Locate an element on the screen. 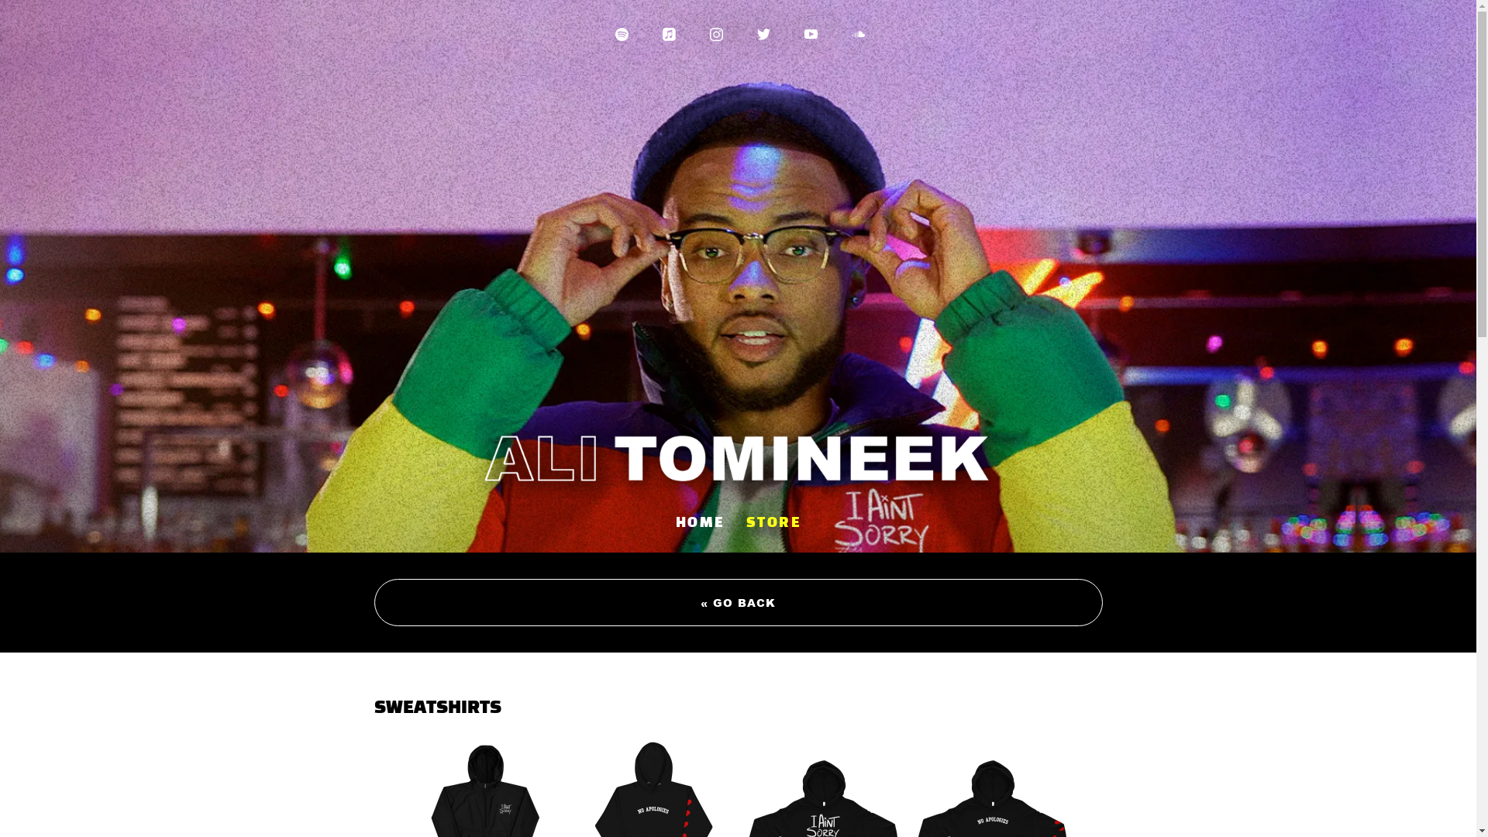  STORE is located at coordinates (773, 524).